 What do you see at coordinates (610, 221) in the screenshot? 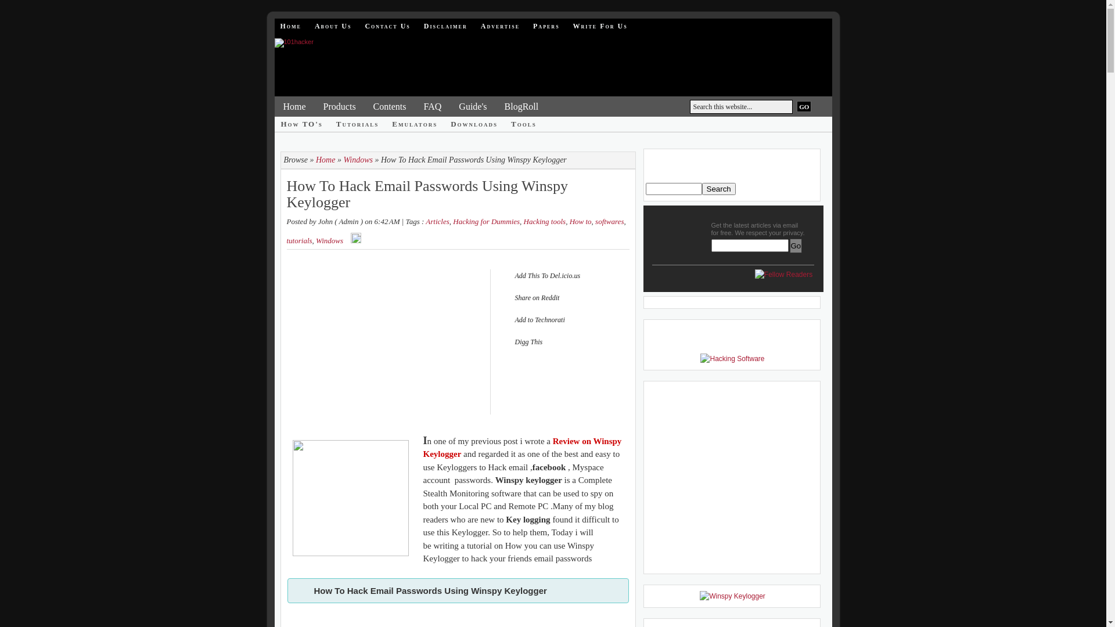
I see `softwares` at bounding box center [610, 221].